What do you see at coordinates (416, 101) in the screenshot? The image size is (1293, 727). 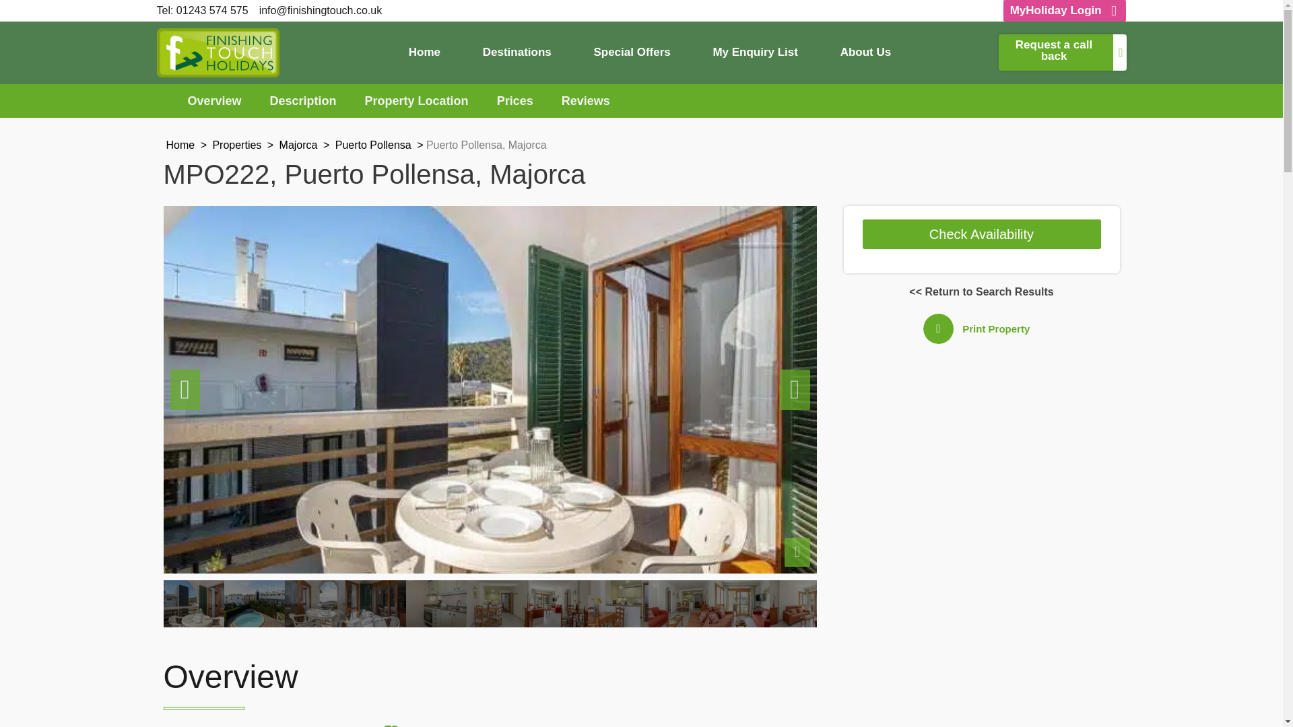 I see `Property Location` at bounding box center [416, 101].